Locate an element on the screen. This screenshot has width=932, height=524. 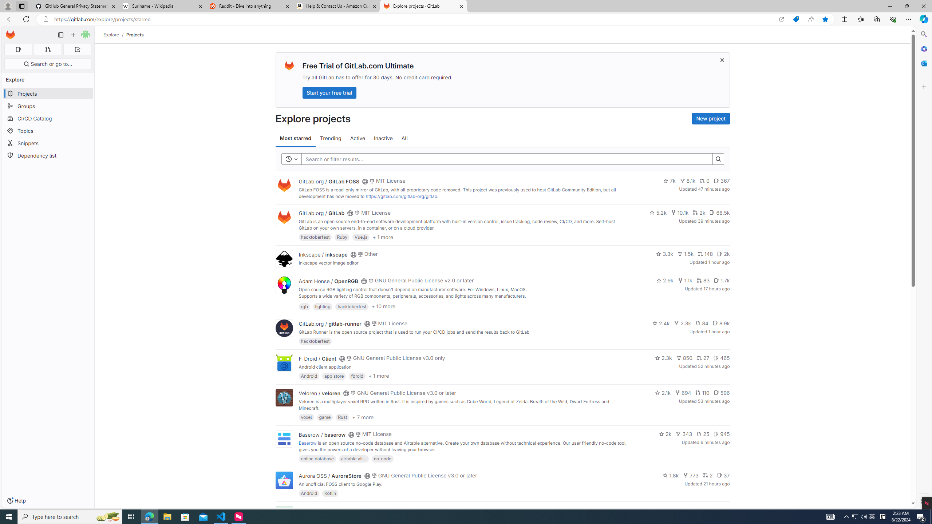
Adam Honse / OpenRGB is located at coordinates (328, 281).